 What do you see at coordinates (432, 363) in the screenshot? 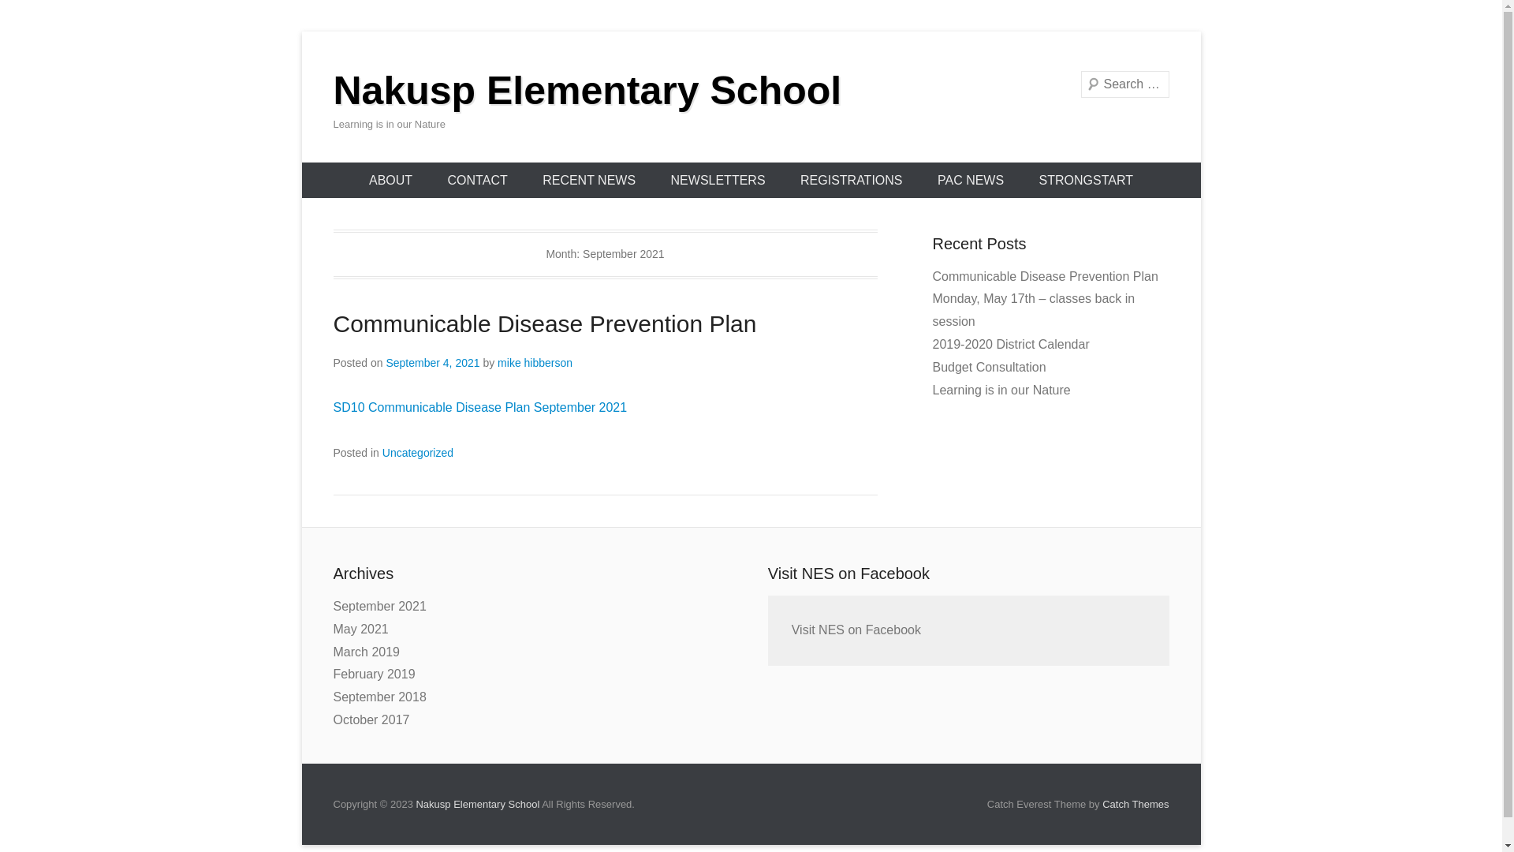
I see `September 4, 2021` at bounding box center [432, 363].